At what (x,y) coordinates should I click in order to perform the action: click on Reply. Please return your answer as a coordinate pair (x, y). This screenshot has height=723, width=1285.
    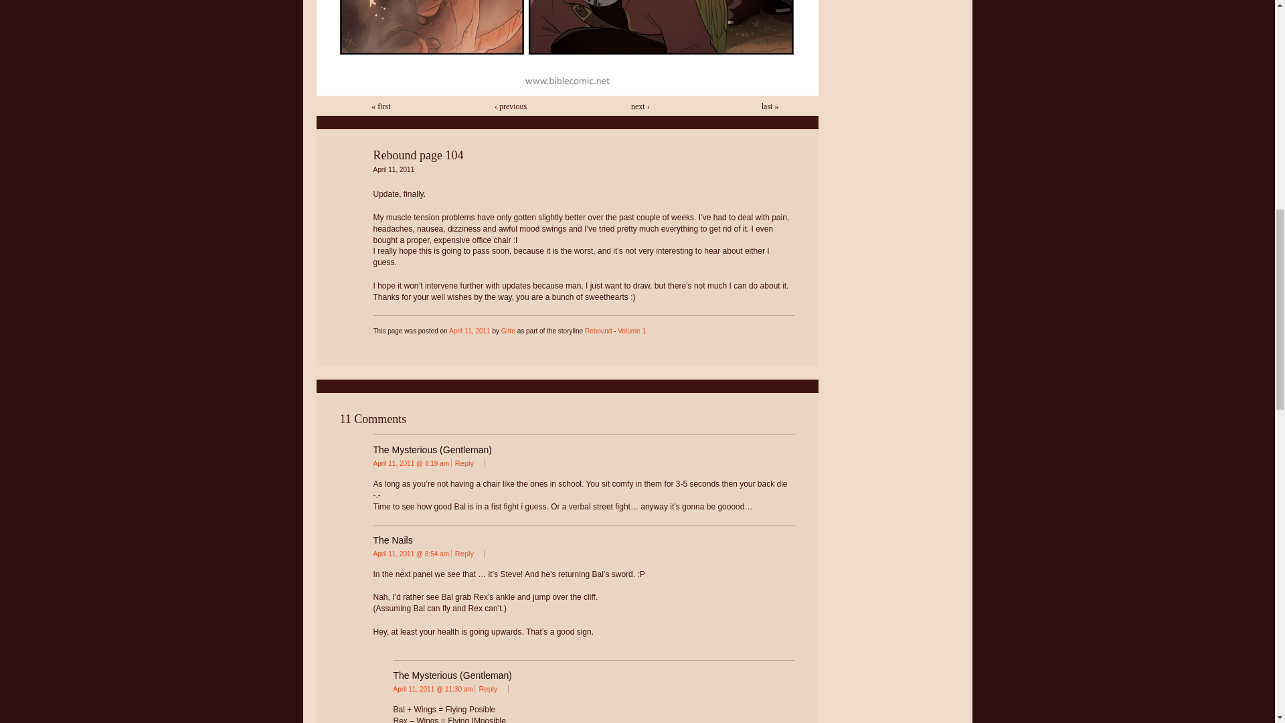
    Looking at the image, I should click on (467, 463).